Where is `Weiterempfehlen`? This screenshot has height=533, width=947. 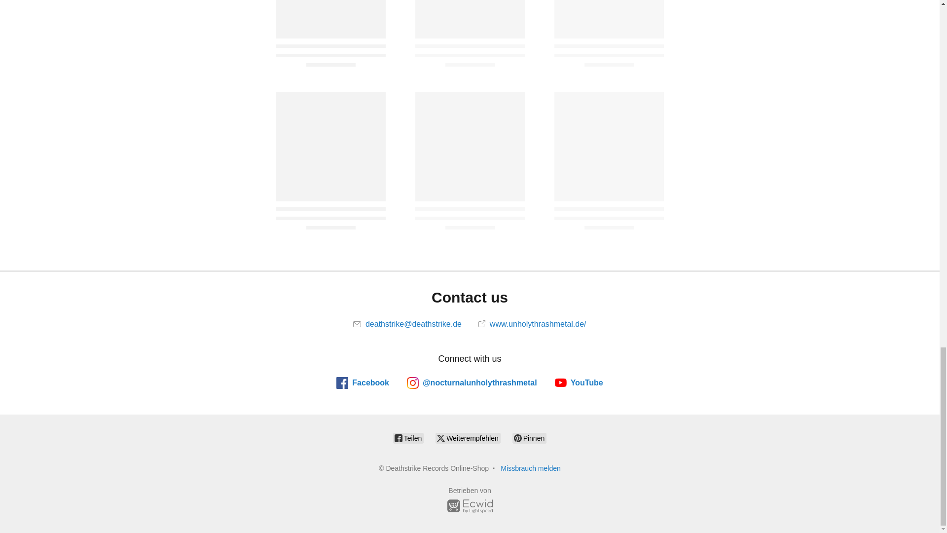
Weiterempfehlen is located at coordinates (468, 438).